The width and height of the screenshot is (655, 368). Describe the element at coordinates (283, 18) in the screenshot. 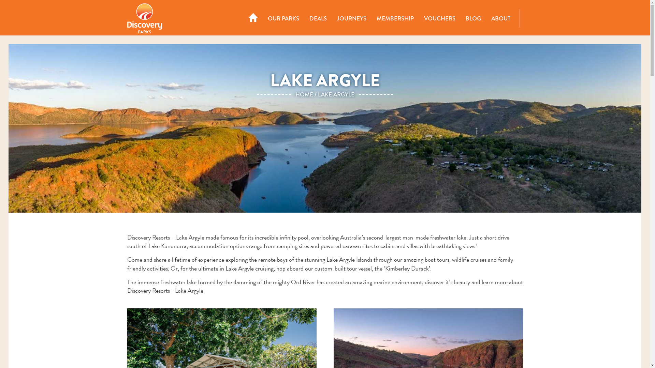

I see `OUR PARKS` at that location.